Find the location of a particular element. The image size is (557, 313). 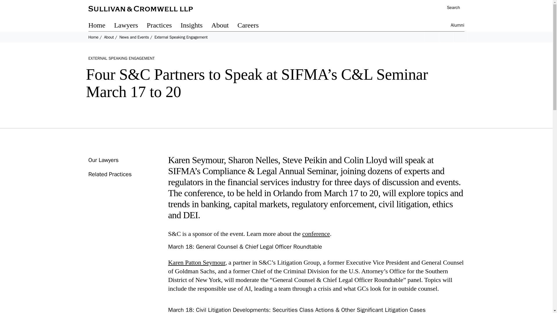

Alumni is located at coordinates (457, 26).